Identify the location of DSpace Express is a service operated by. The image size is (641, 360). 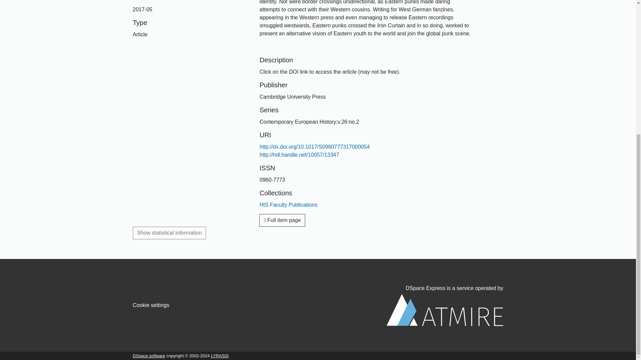
(445, 305).